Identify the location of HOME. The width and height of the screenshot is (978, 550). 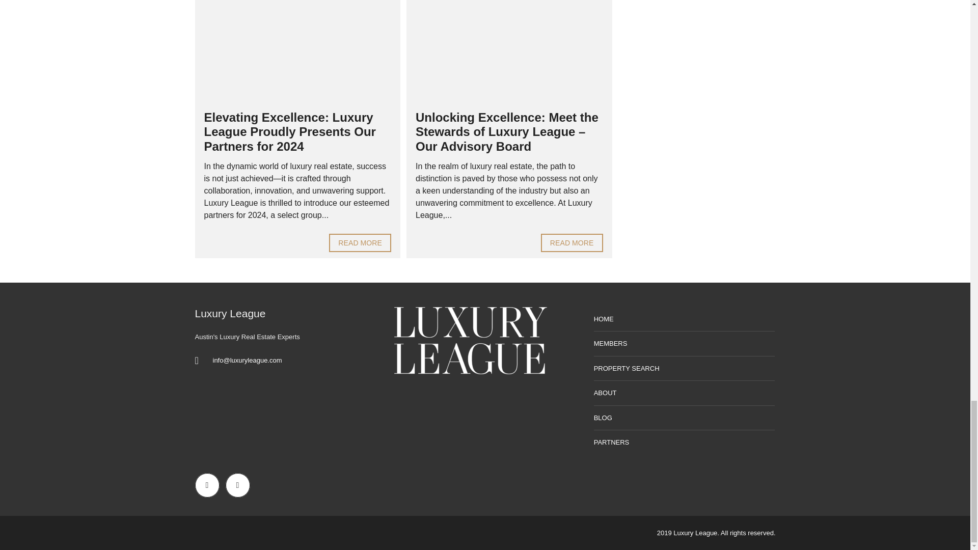
(685, 319).